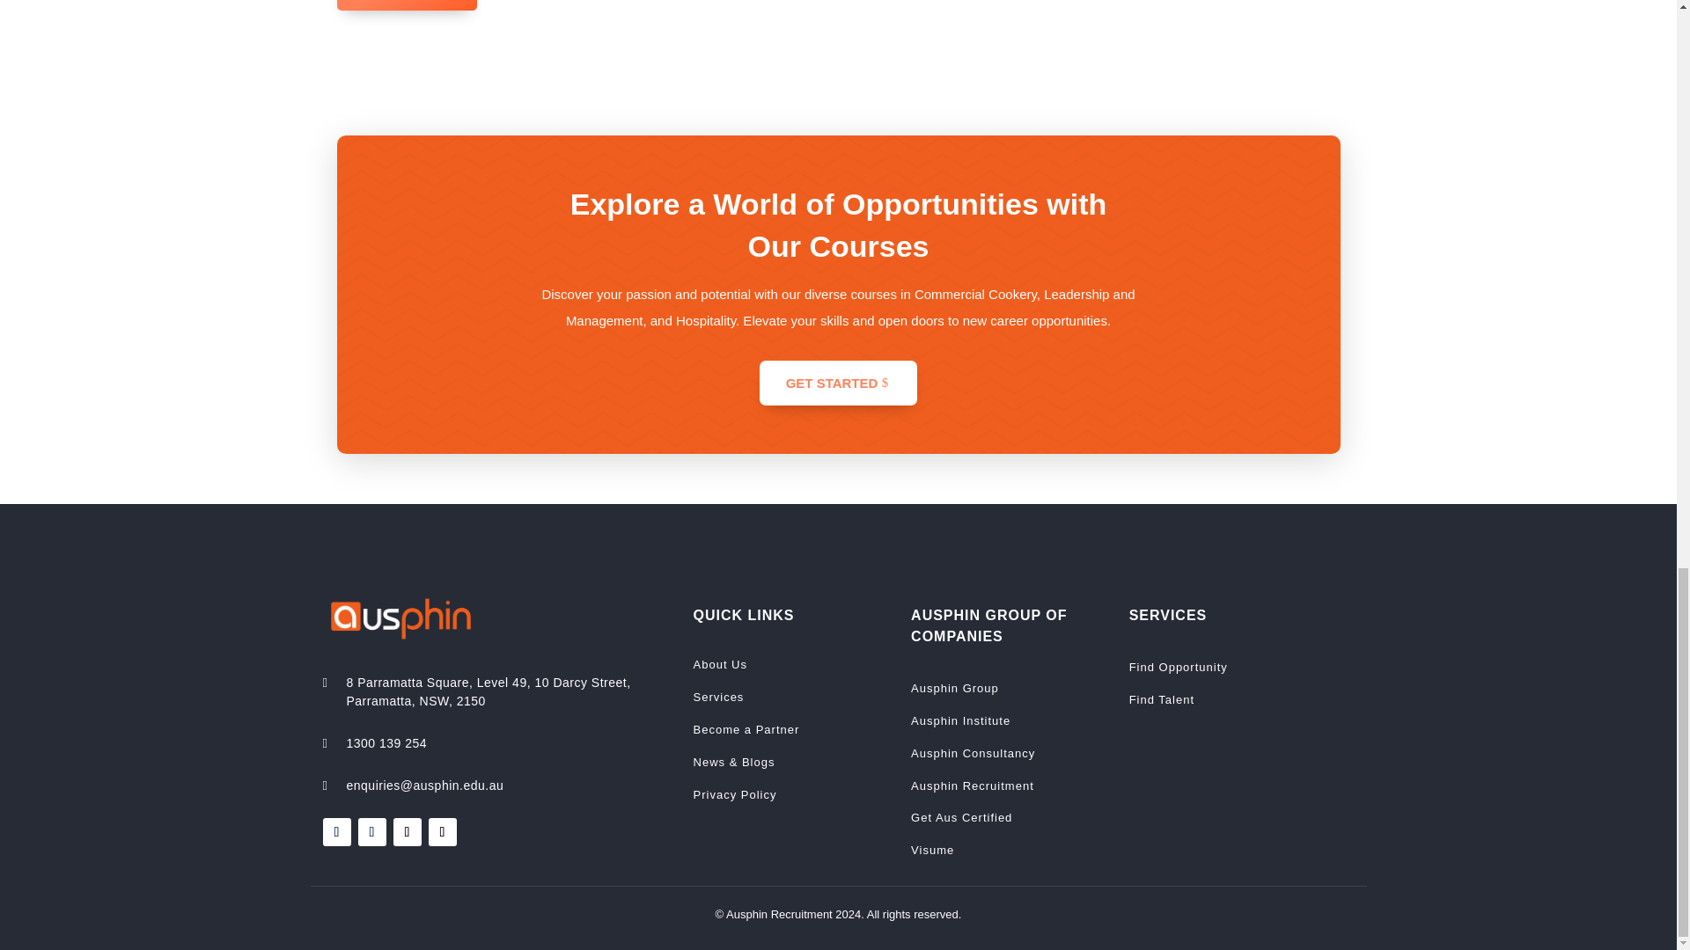 Image resolution: width=1690 pixels, height=950 pixels. Describe the element at coordinates (960, 723) in the screenshot. I see `Ausphin Institute` at that location.